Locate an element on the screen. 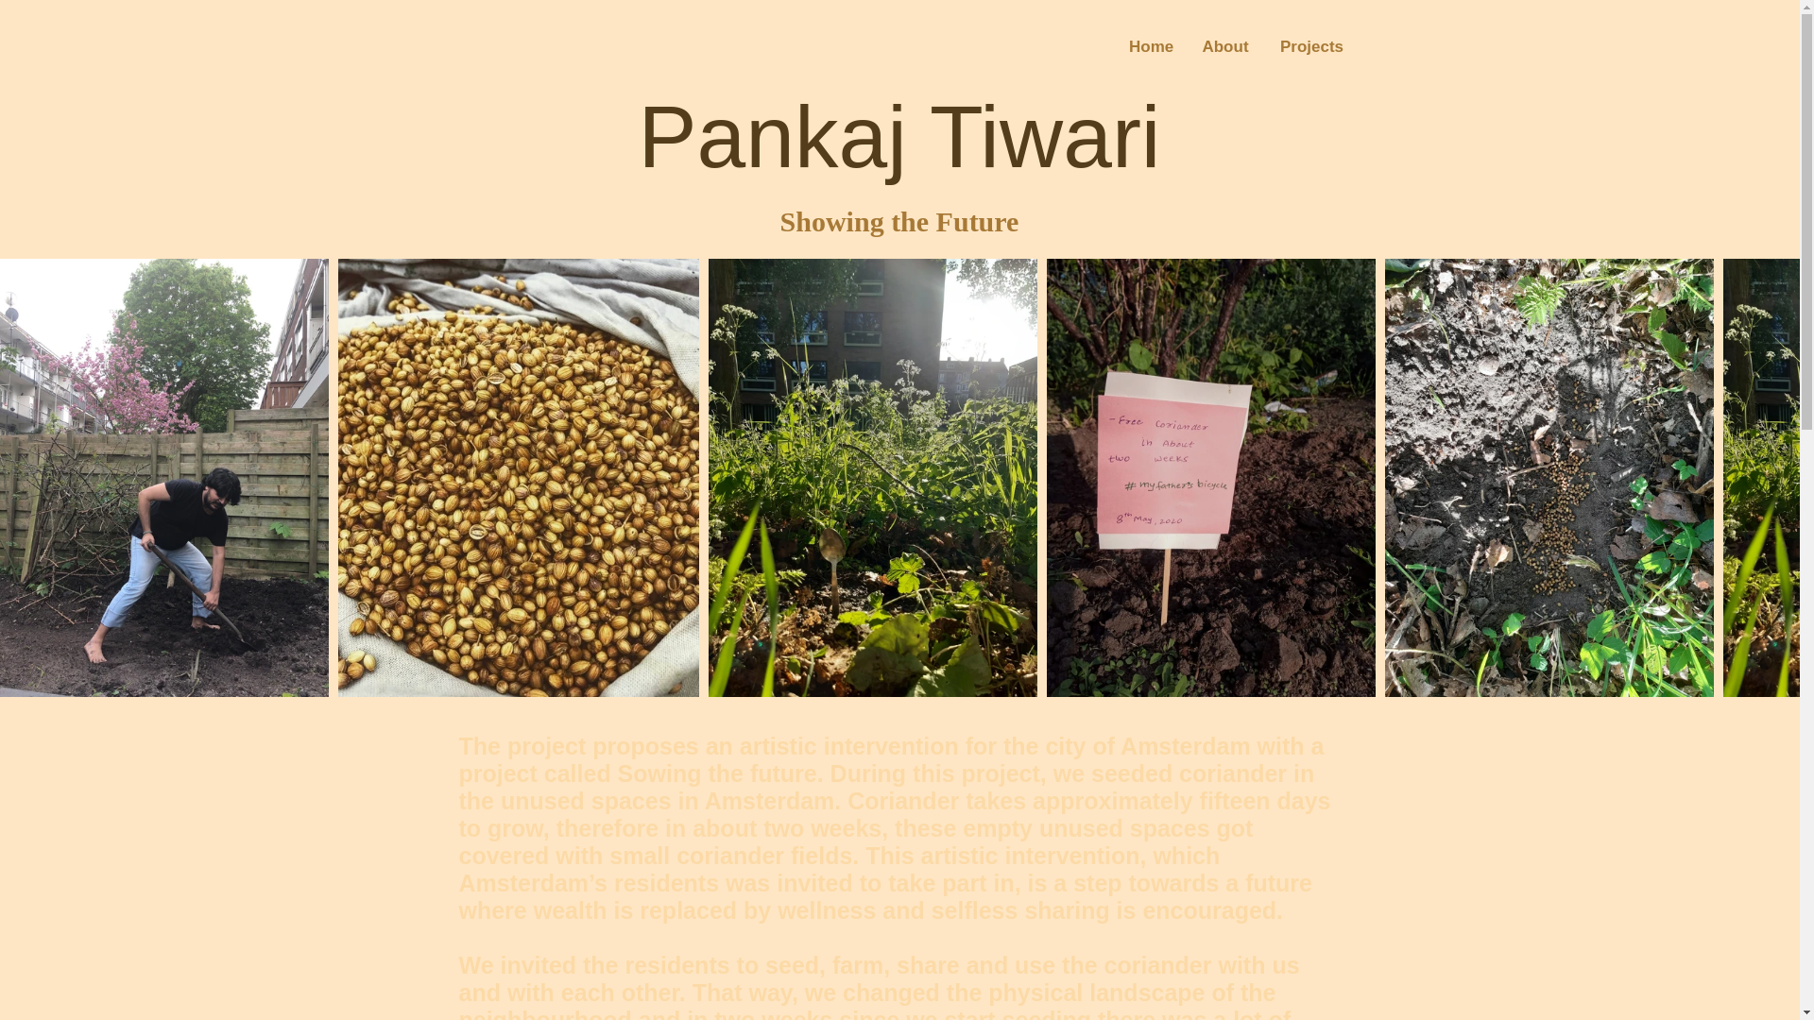  Home is located at coordinates (1151, 46).